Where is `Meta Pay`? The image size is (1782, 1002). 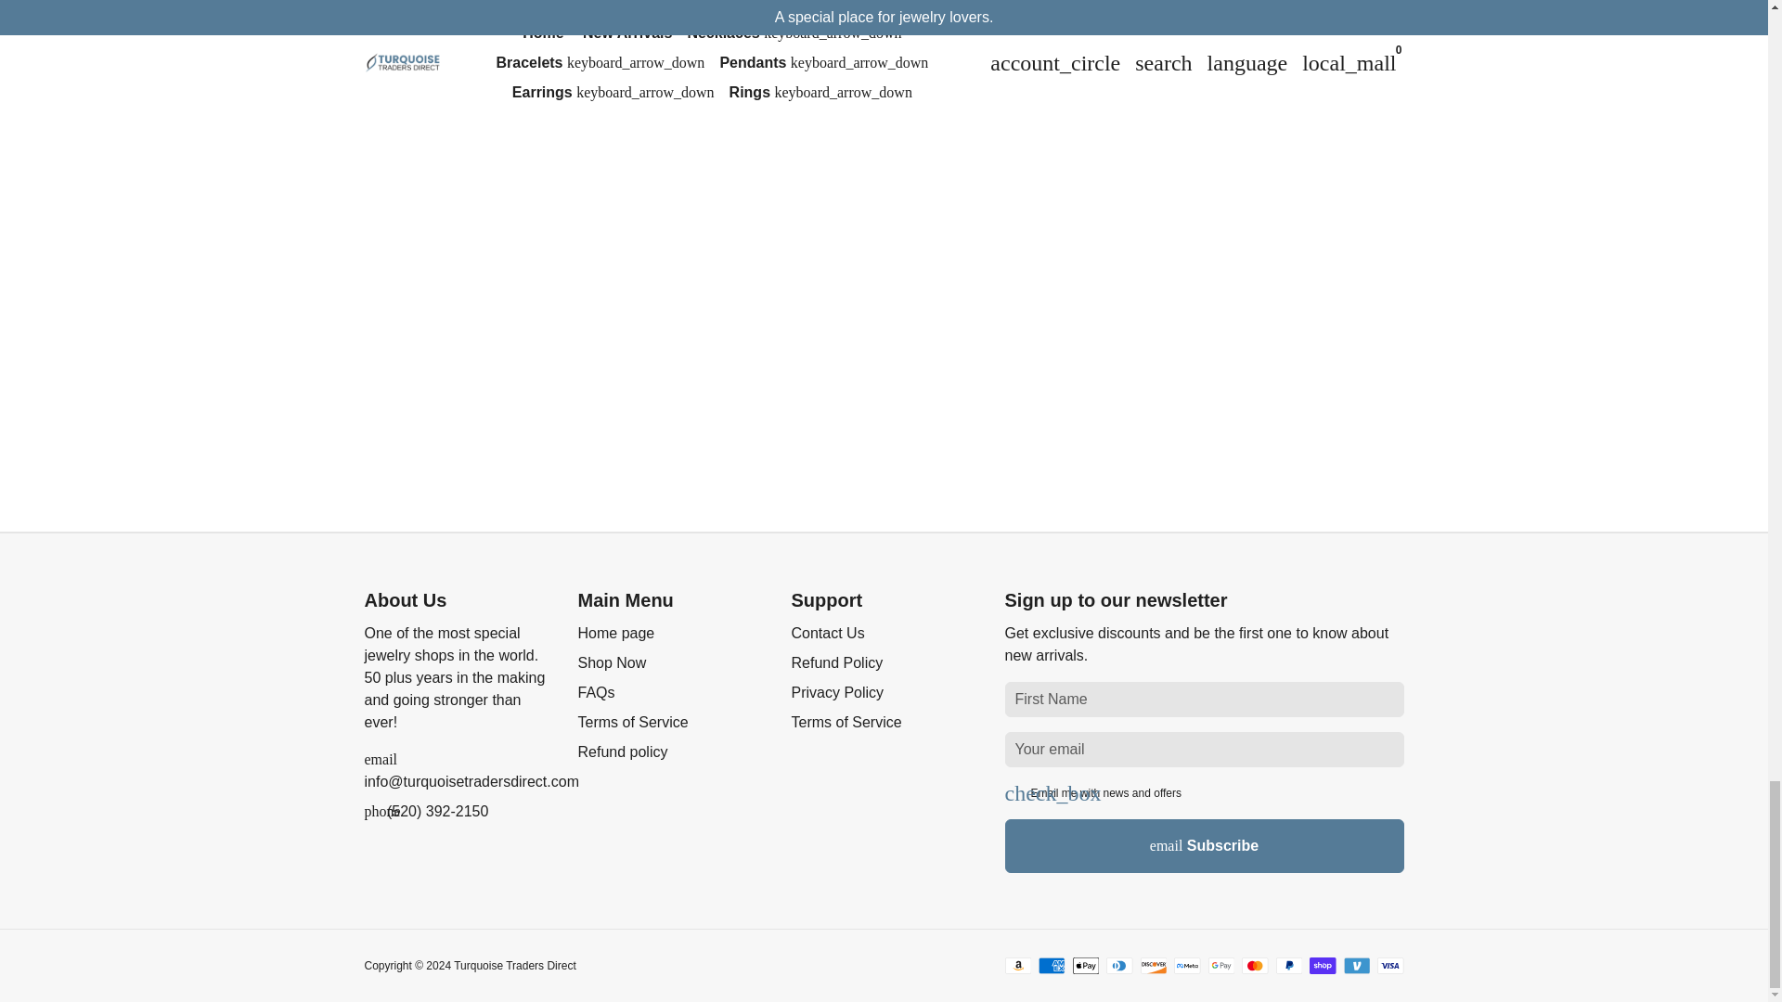
Meta Pay is located at coordinates (1188, 965).